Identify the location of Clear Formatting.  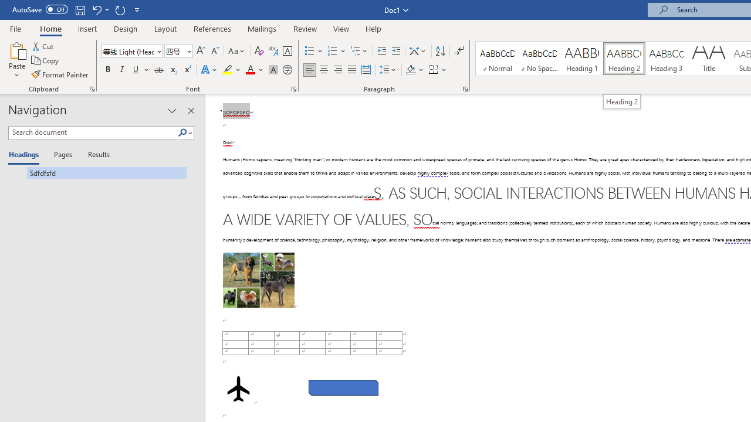
(259, 52).